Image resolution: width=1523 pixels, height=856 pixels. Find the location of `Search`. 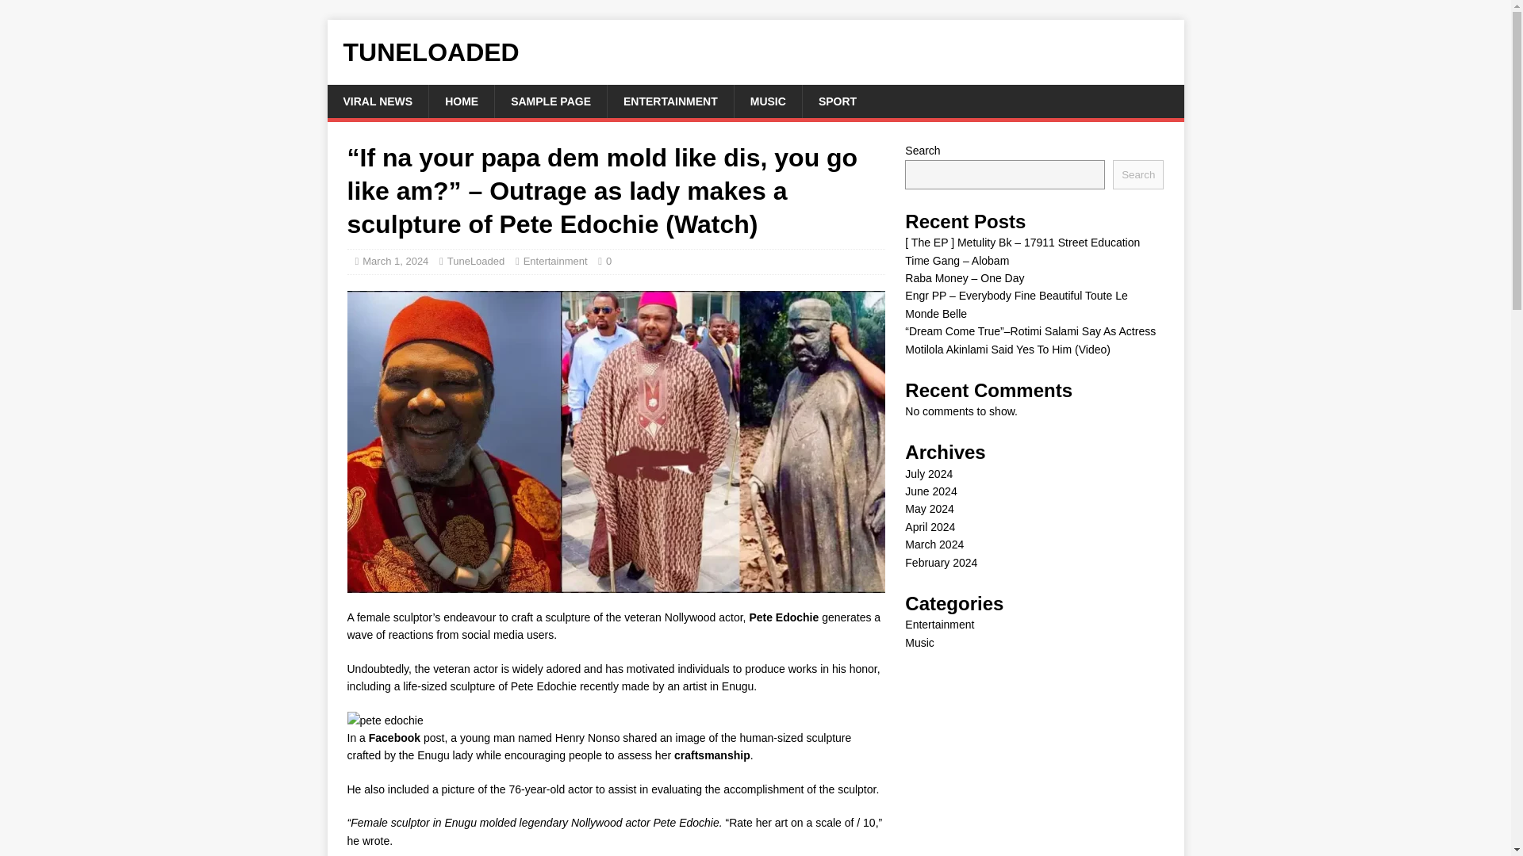

Search is located at coordinates (1137, 174).